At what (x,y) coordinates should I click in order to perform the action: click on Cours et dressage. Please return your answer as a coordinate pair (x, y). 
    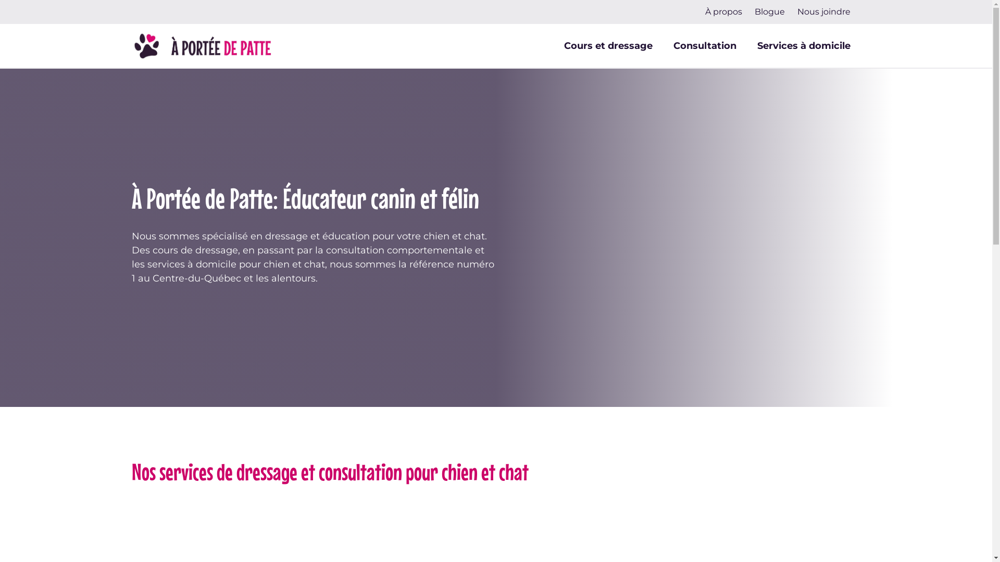
    Looking at the image, I should click on (608, 46).